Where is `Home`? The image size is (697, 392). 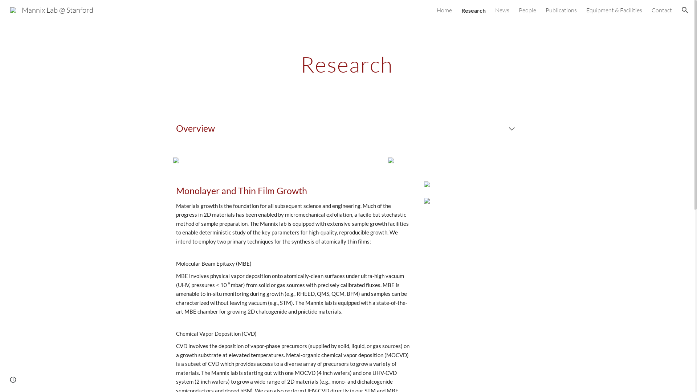 Home is located at coordinates (444, 10).